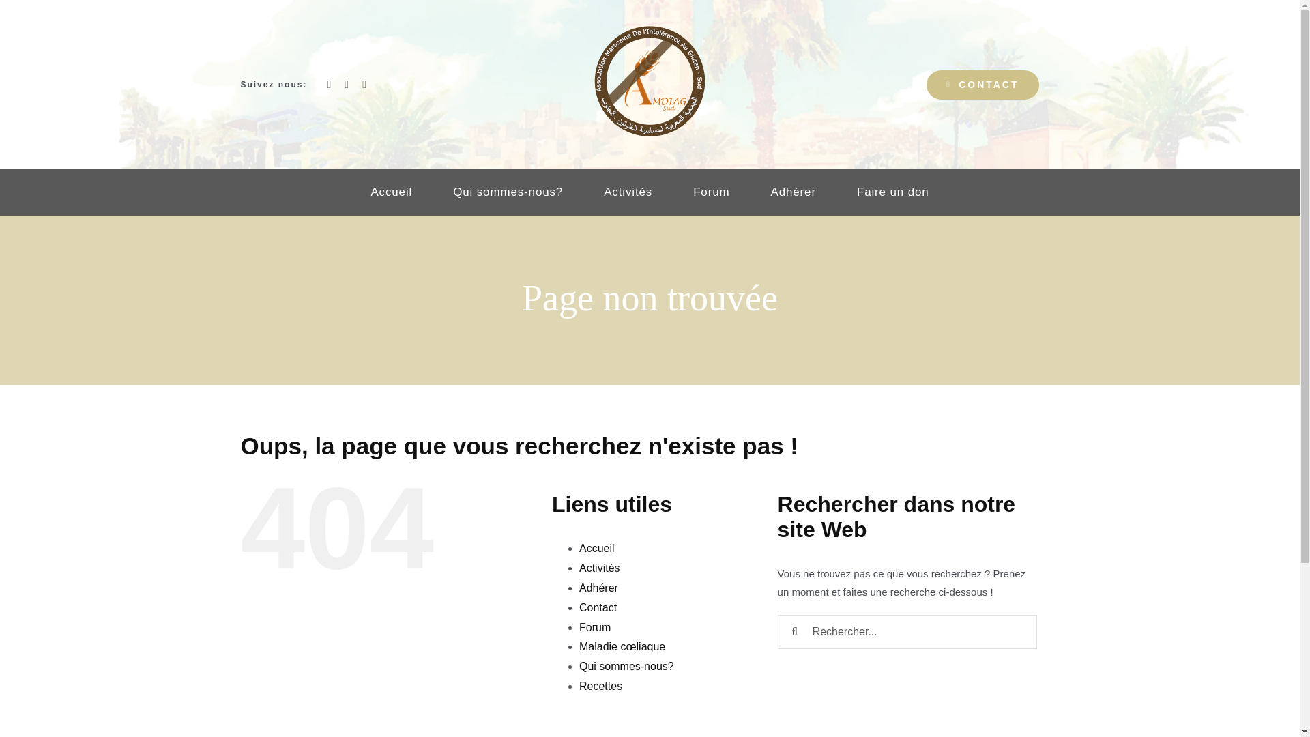 The height and width of the screenshot is (737, 1310). Describe the element at coordinates (329, 84) in the screenshot. I see `Facebook` at that location.